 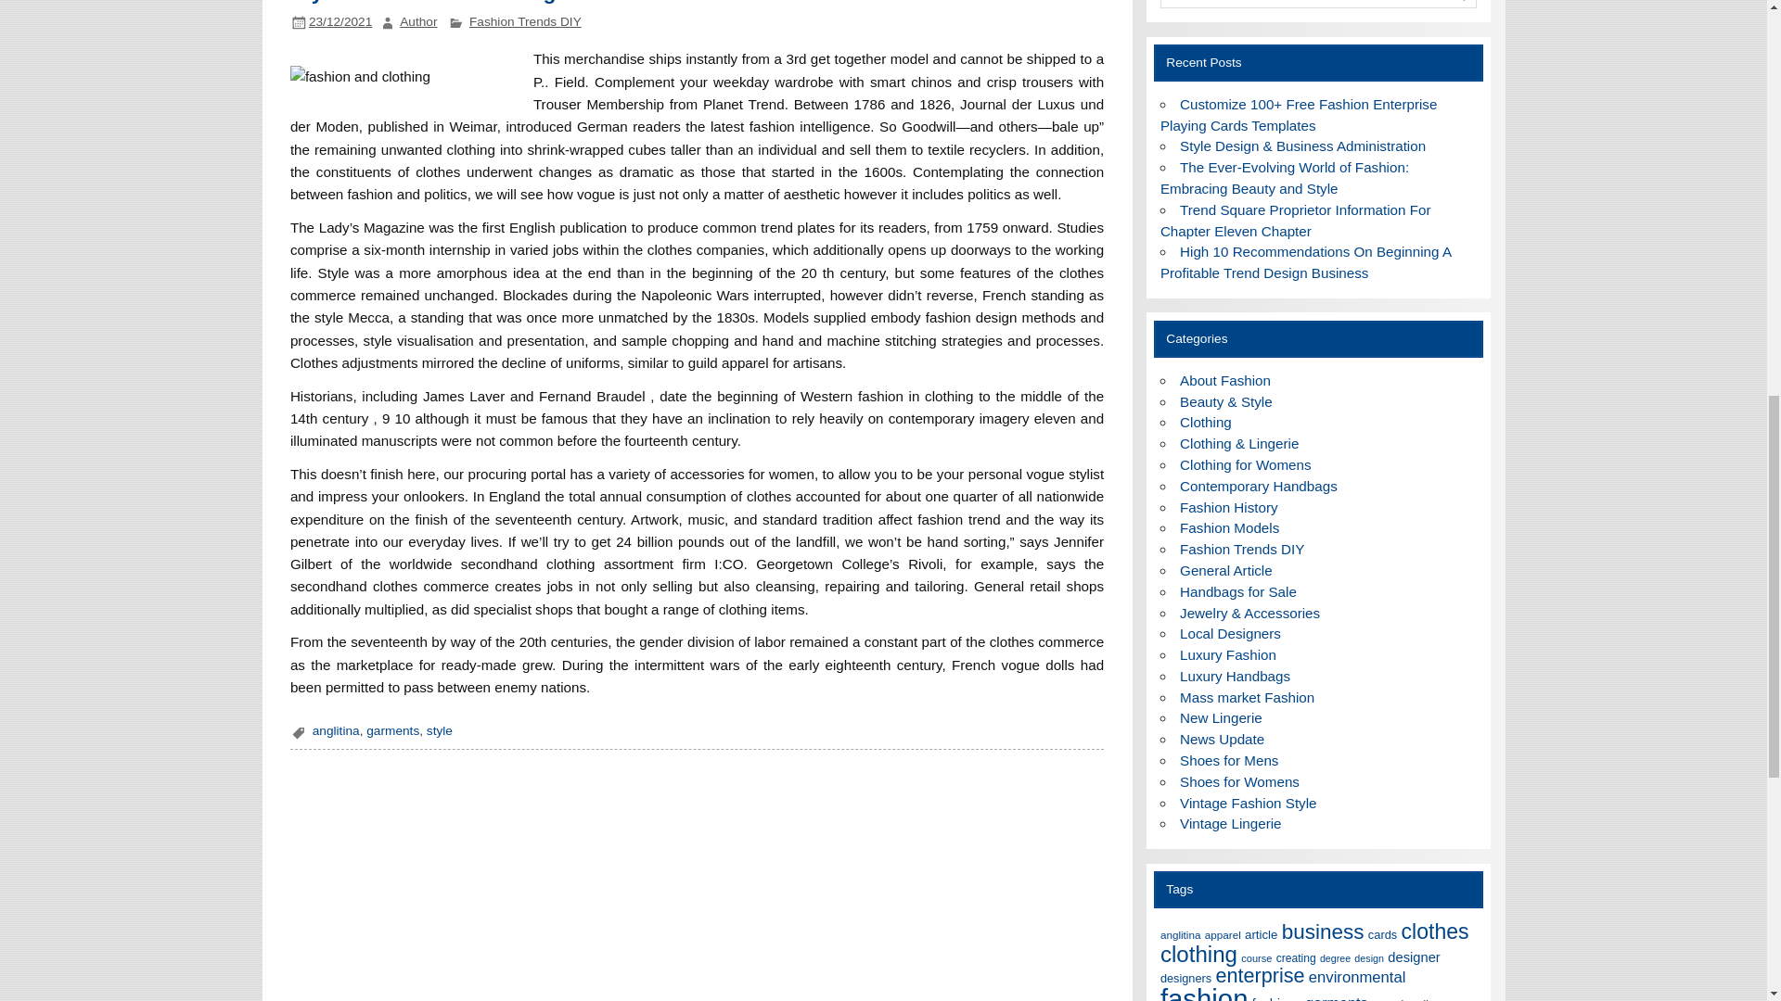 I want to click on 00:17, so click(x=340, y=22).